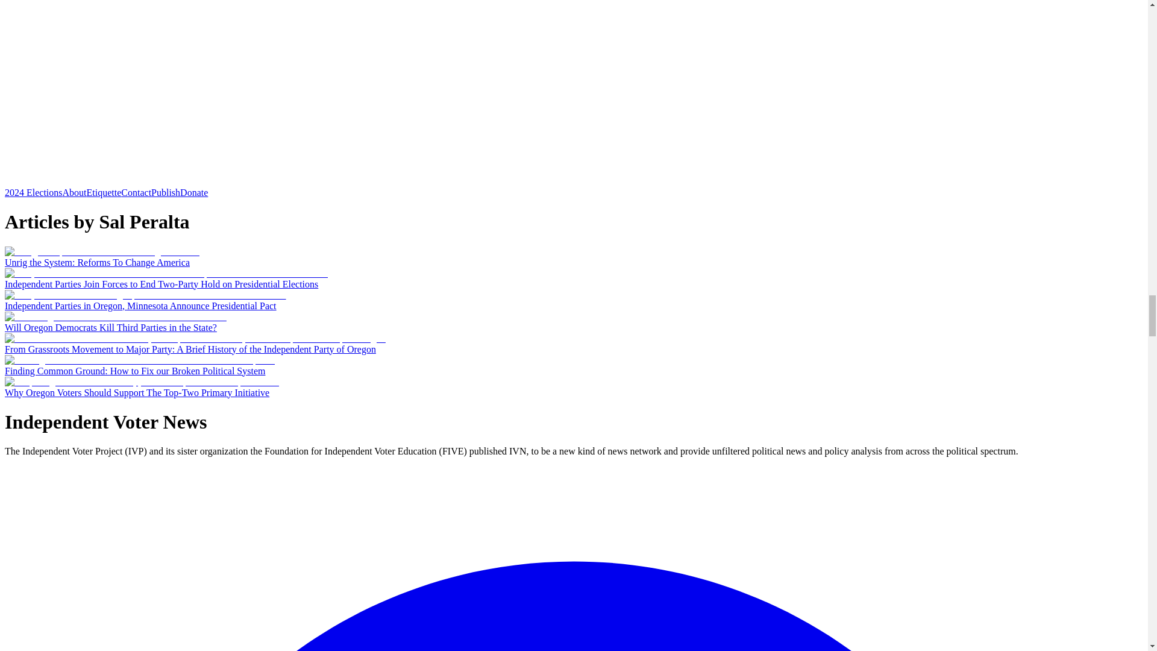 The height and width of the screenshot is (651, 1157). What do you see at coordinates (194, 193) in the screenshot?
I see `Donate` at bounding box center [194, 193].